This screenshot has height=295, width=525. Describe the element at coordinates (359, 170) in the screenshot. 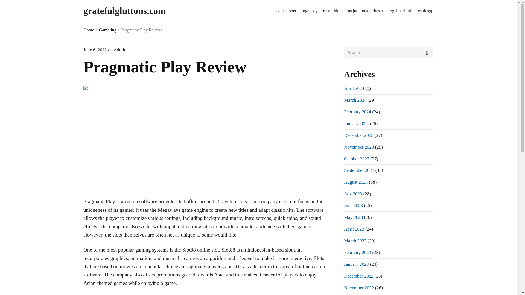

I see `September 2023` at that location.